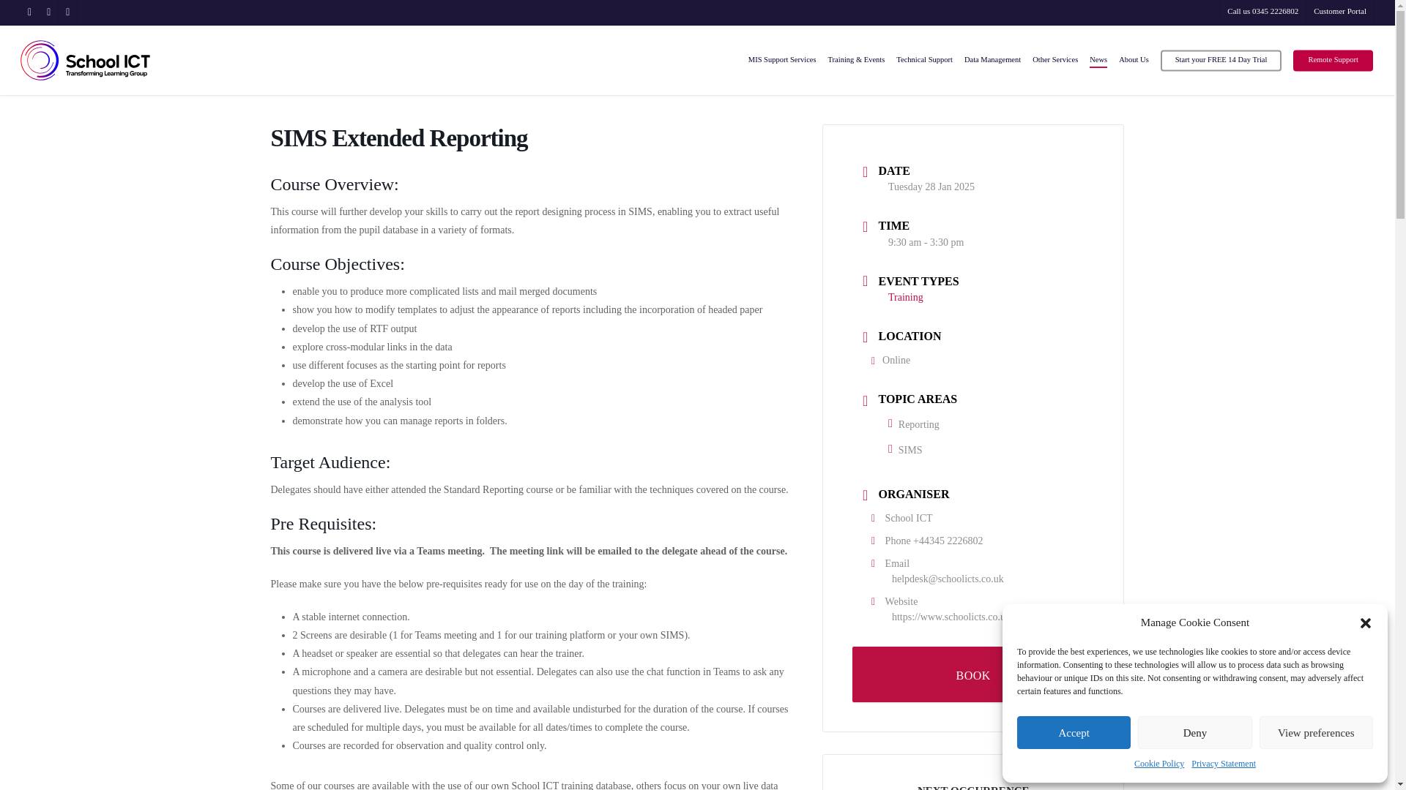 The image size is (1406, 790). Describe the element at coordinates (29, 12) in the screenshot. I see `twitter` at that location.